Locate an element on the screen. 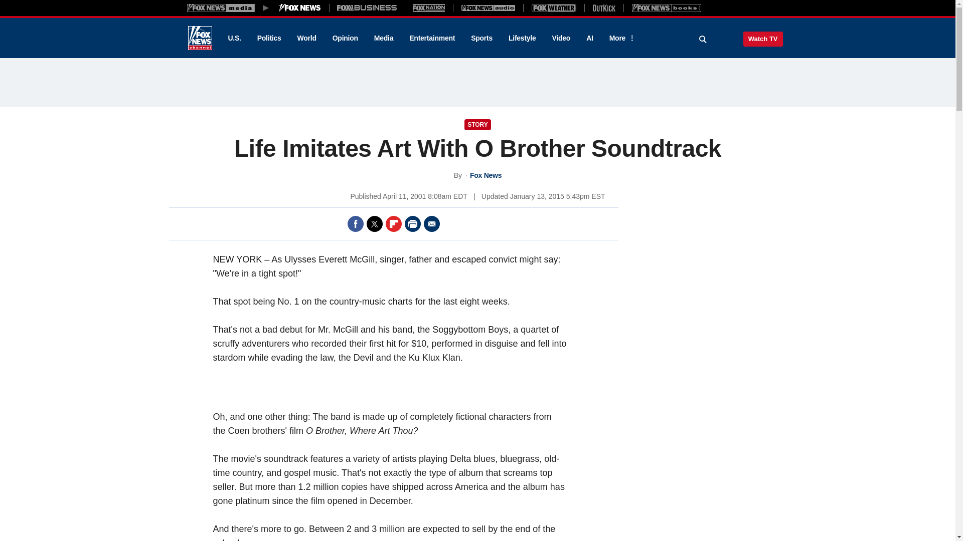 This screenshot has width=963, height=541. Media is located at coordinates (383, 38).